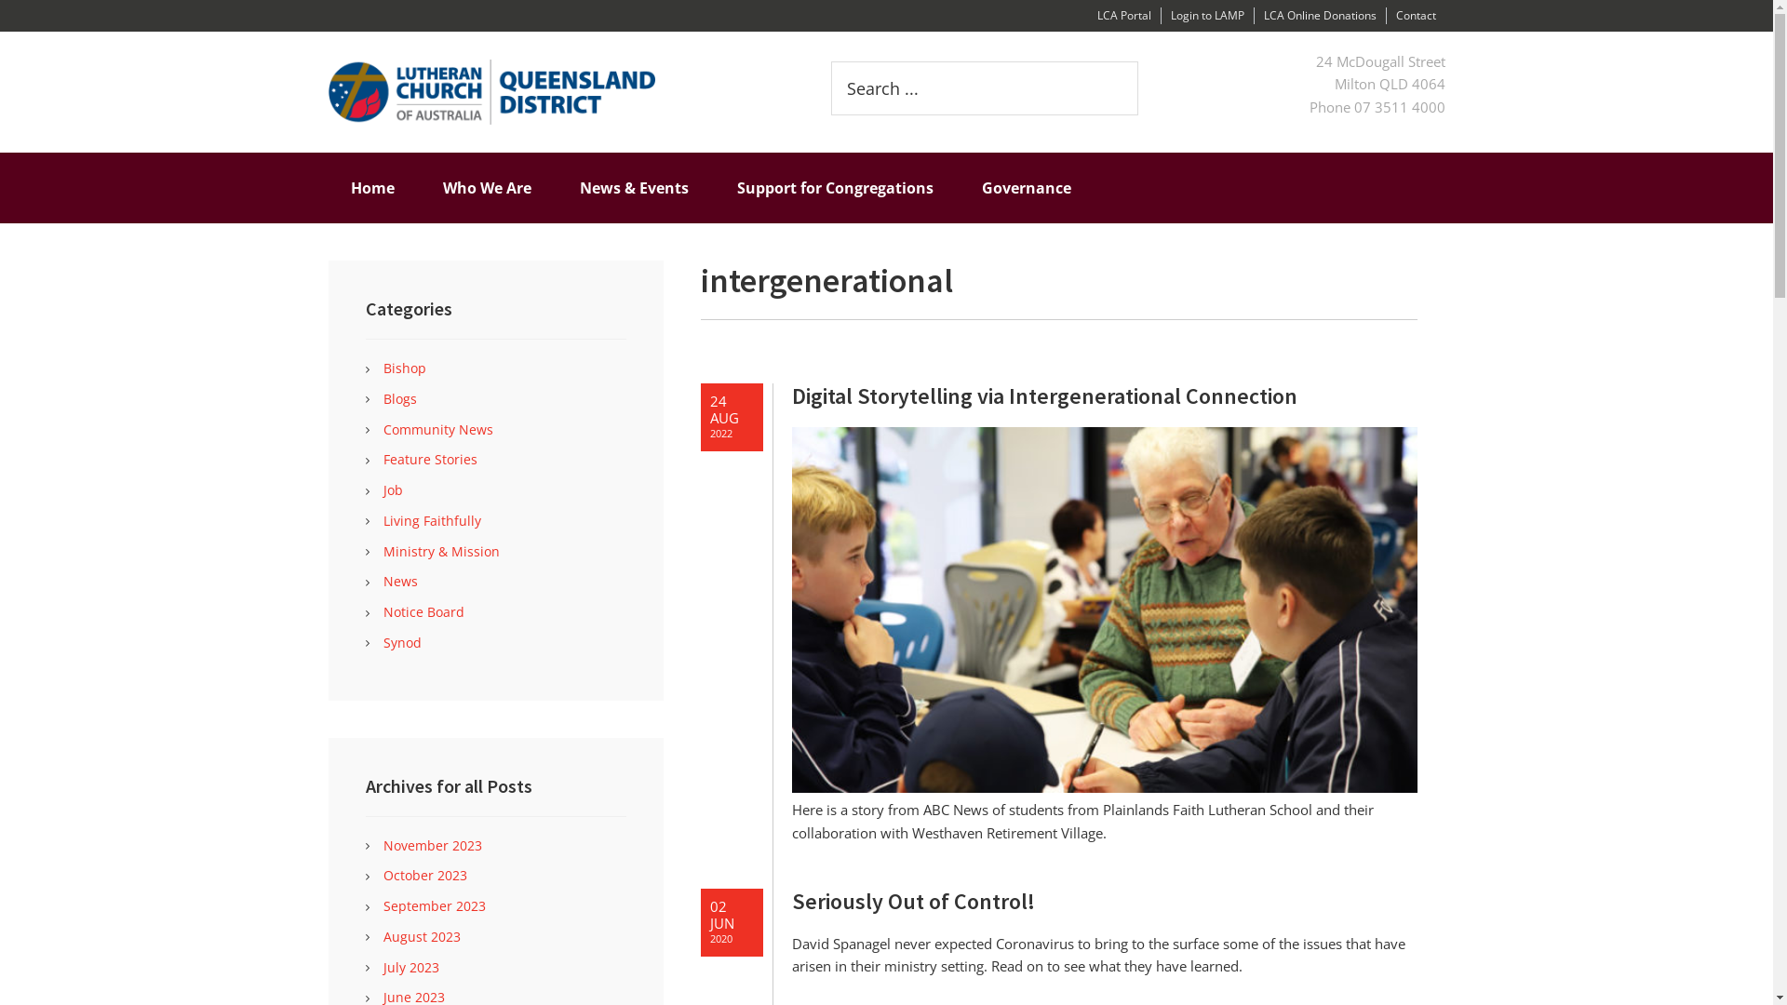  What do you see at coordinates (836, 188) in the screenshot?
I see `Support for Congregations` at bounding box center [836, 188].